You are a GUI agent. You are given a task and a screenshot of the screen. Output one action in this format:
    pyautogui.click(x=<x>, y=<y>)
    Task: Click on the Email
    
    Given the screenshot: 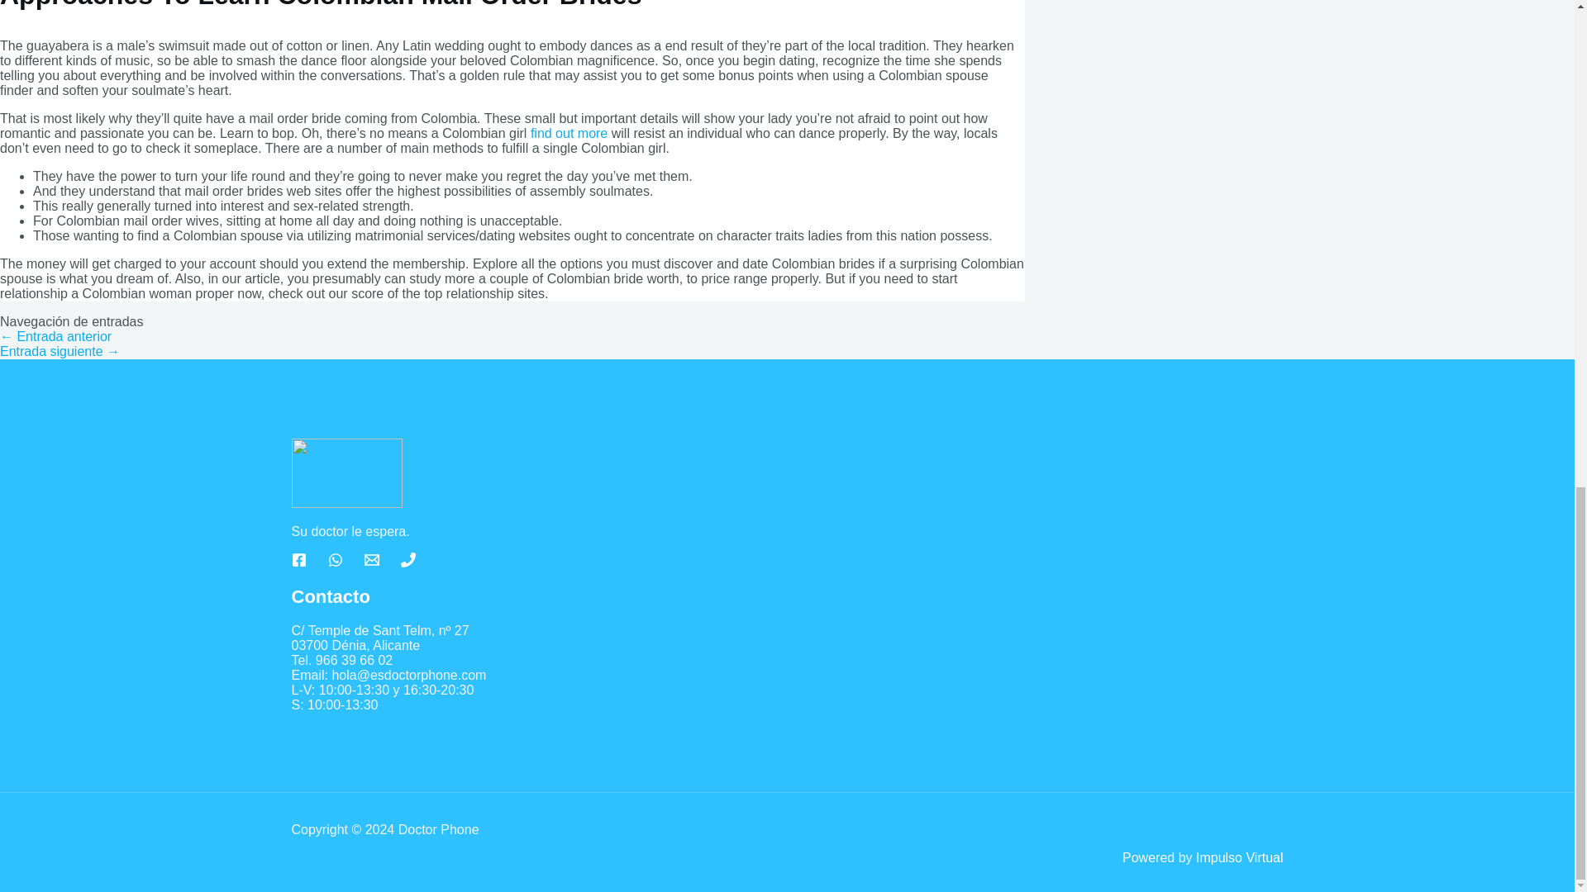 What is the action you would take?
    pyautogui.click(x=370, y=559)
    